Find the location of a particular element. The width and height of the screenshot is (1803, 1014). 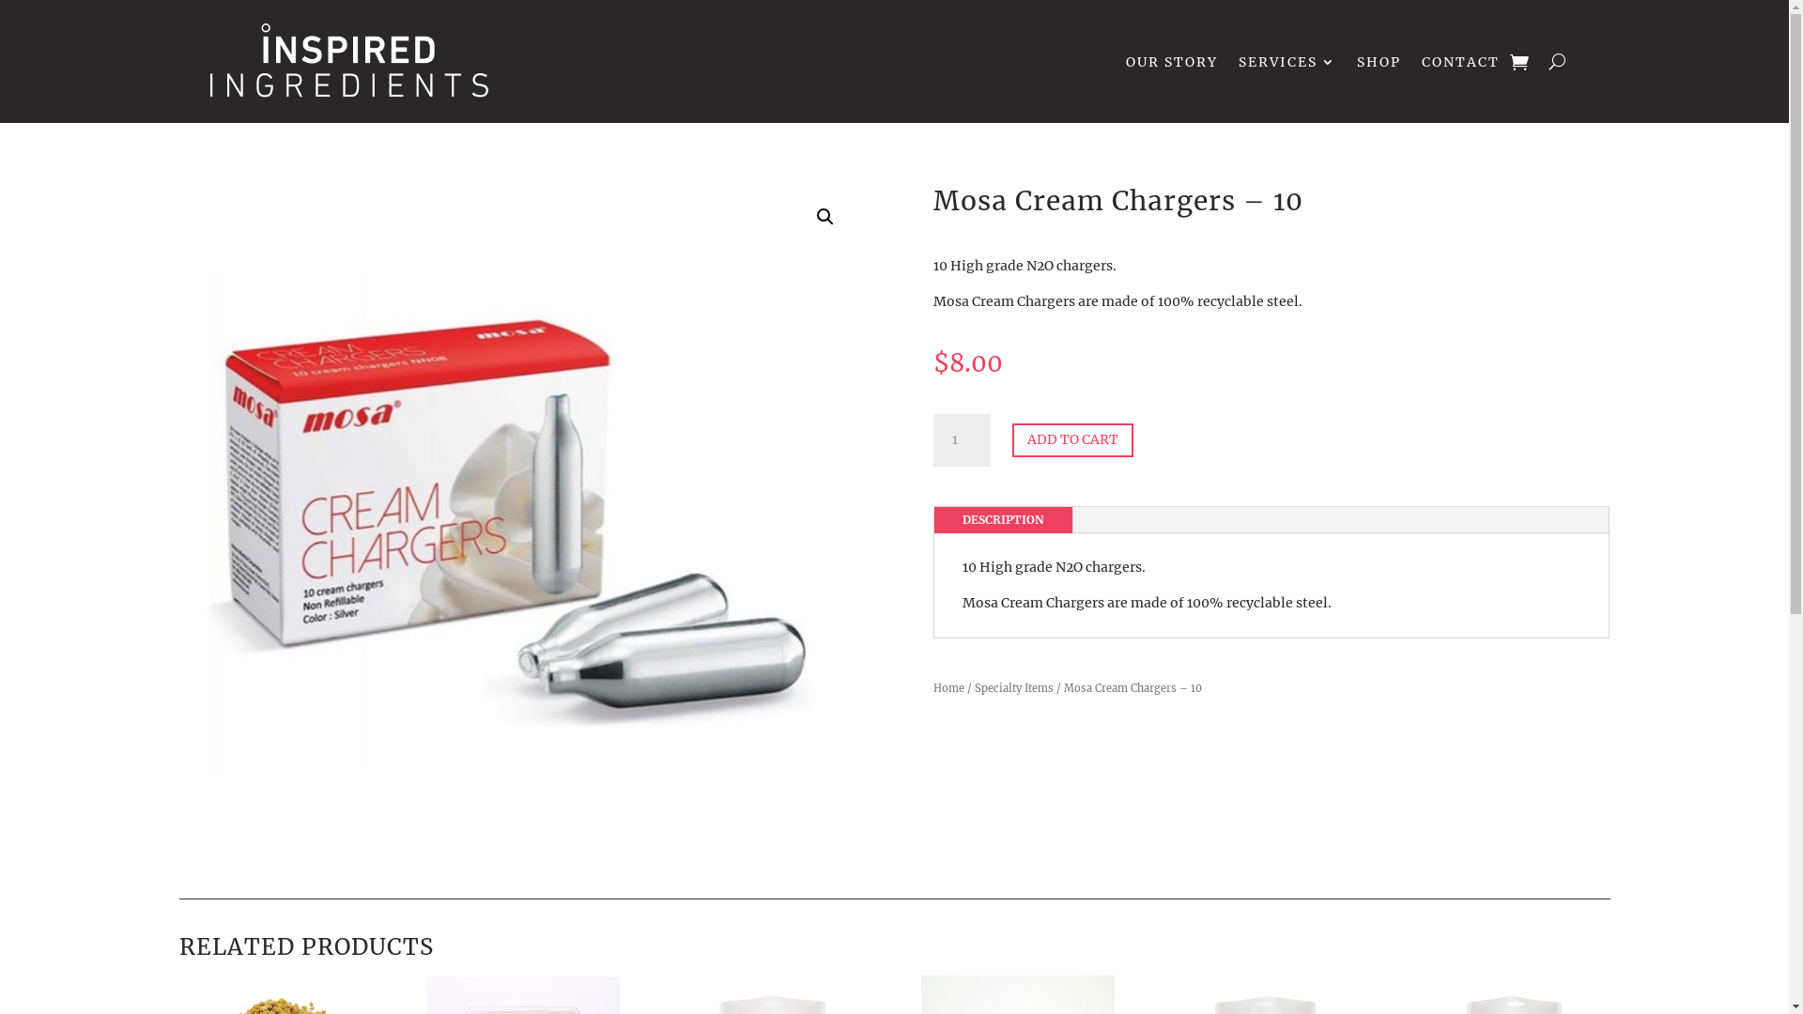

DESCRIPTION is located at coordinates (1003, 520).